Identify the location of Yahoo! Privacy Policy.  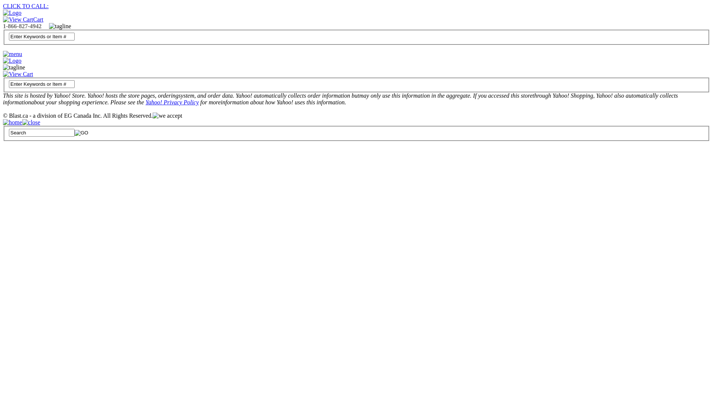
(172, 102).